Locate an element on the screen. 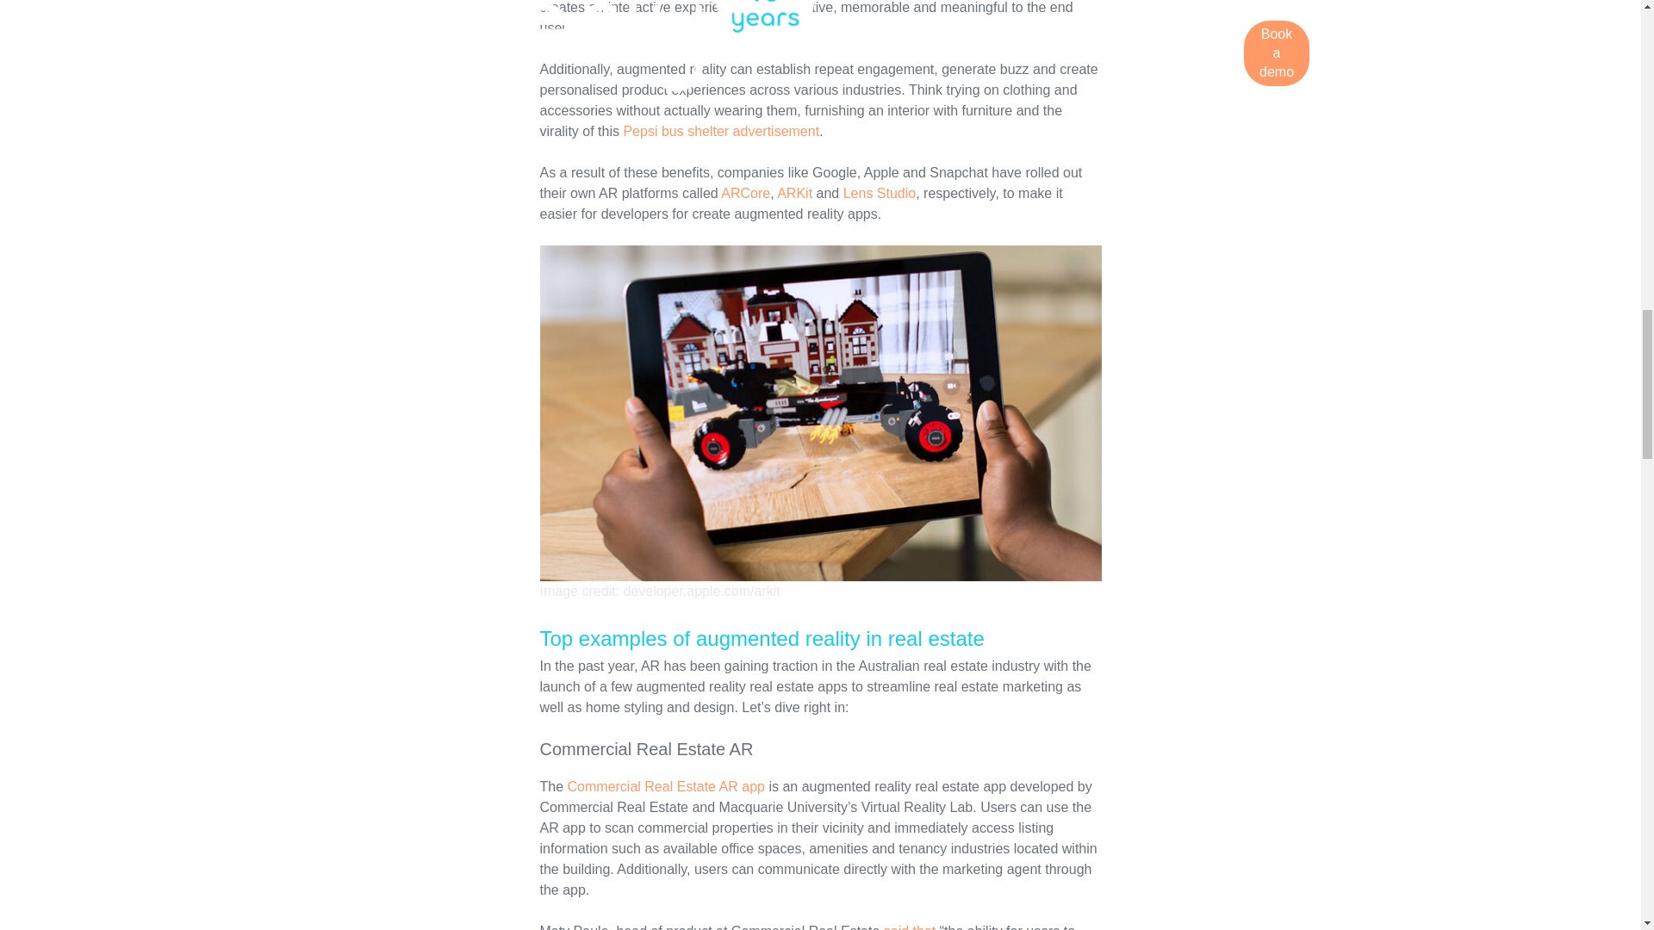  said that is located at coordinates (910, 927).